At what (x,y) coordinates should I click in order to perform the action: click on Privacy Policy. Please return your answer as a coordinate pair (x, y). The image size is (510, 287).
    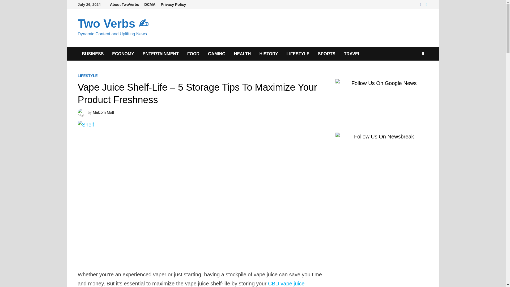
    Looking at the image, I should click on (173, 5).